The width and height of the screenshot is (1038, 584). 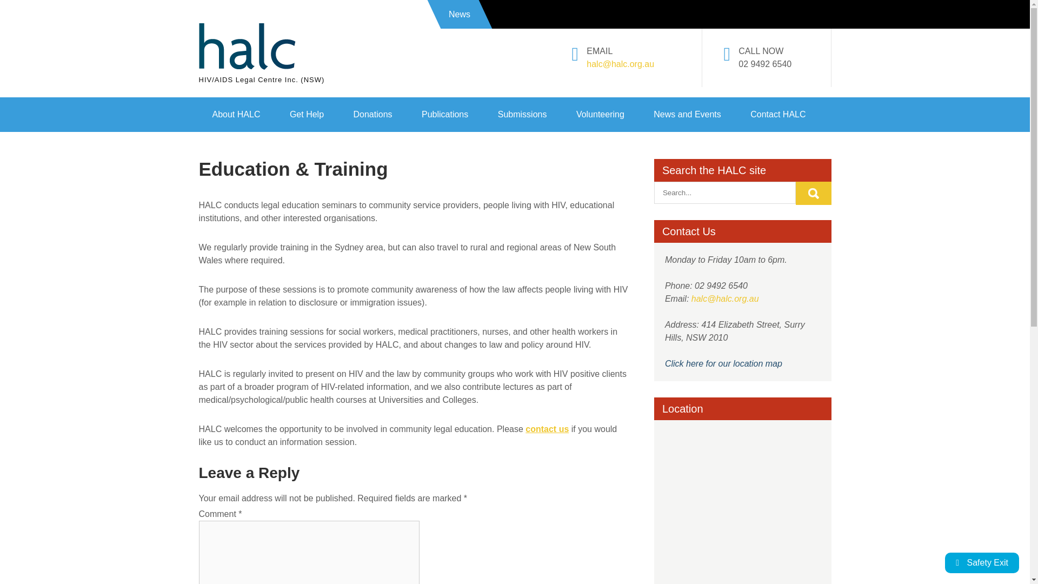 What do you see at coordinates (547, 428) in the screenshot?
I see `contact us` at bounding box center [547, 428].